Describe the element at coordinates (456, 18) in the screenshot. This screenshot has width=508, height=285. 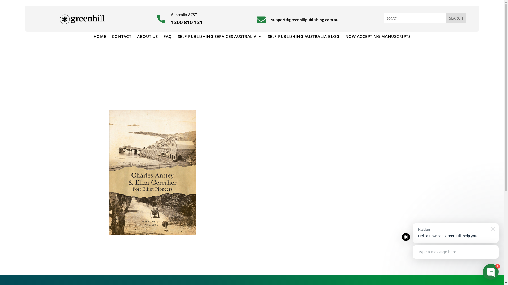
I see `Search` at that location.